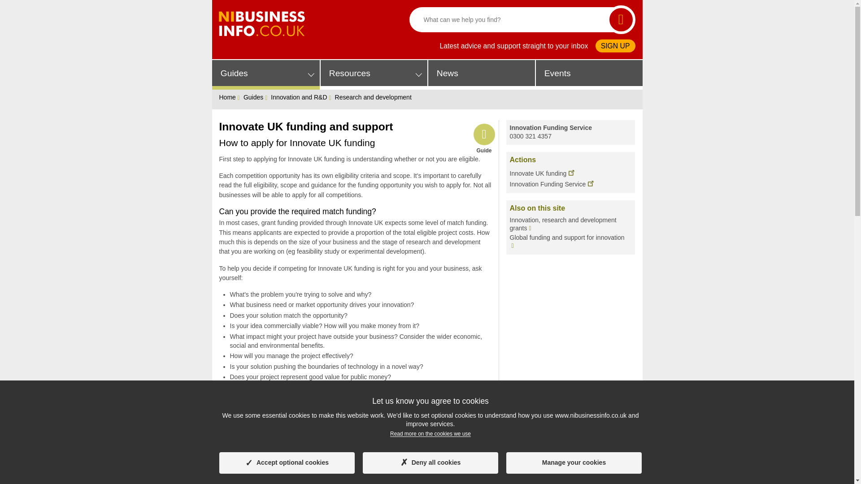  I want to click on Explanation of Innovate UK application process, so click(425, 473).